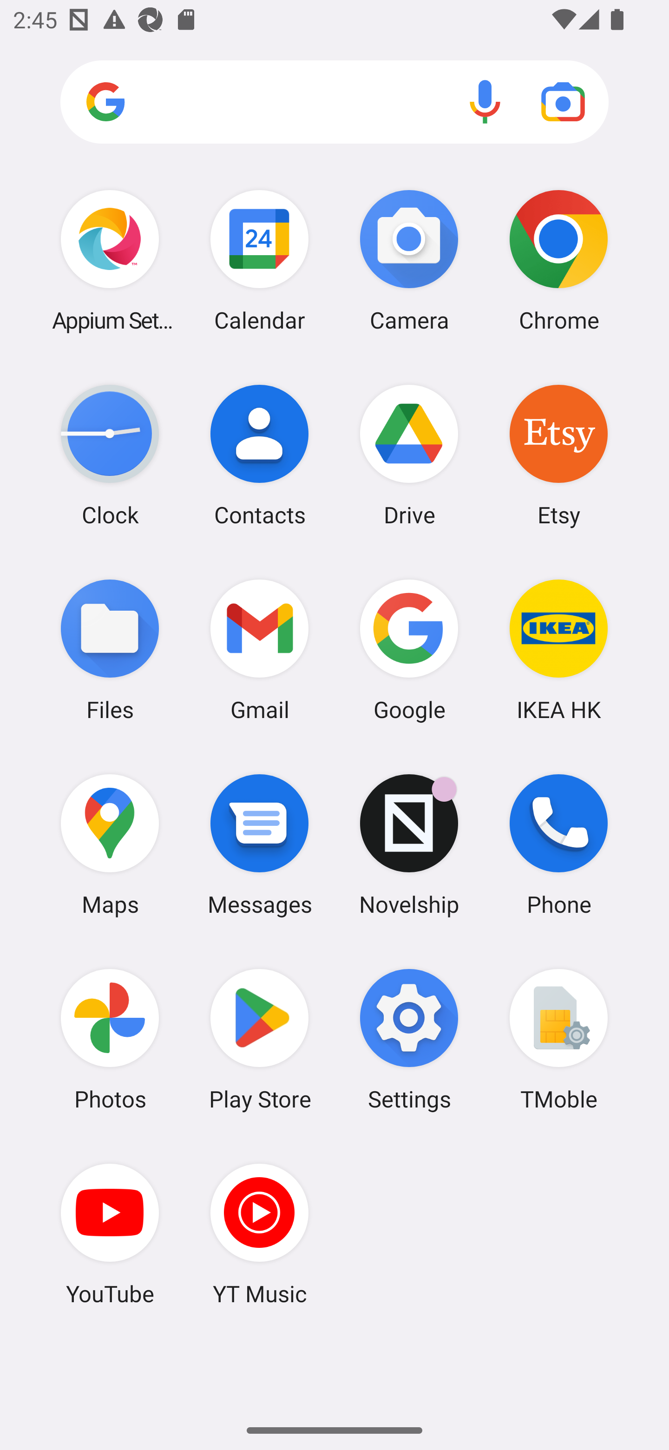 The height and width of the screenshot is (1450, 669). What do you see at coordinates (558, 844) in the screenshot?
I see `Phone` at bounding box center [558, 844].